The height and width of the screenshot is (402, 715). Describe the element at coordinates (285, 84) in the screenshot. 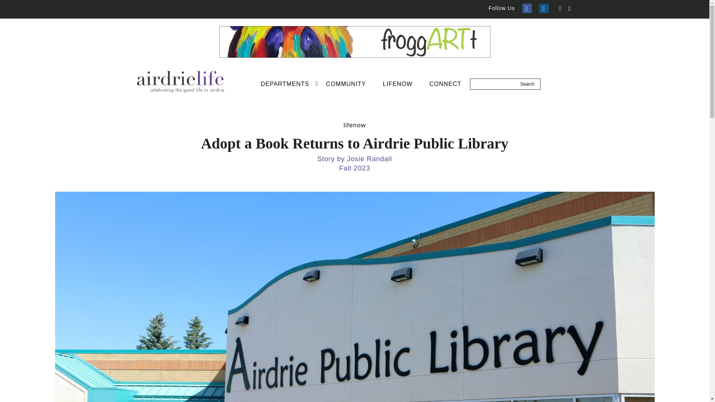

I see `DEPARTMENTS` at that location.